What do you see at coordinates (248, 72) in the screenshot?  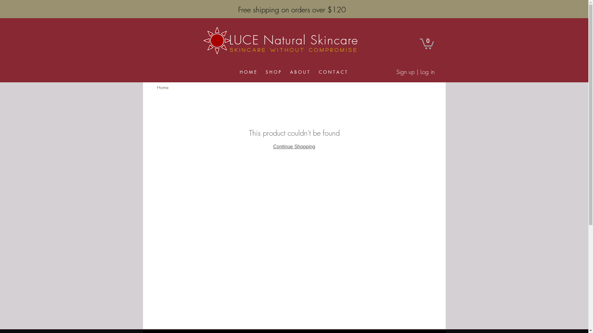 I see `H O M E` at bounding box center [248, 72].